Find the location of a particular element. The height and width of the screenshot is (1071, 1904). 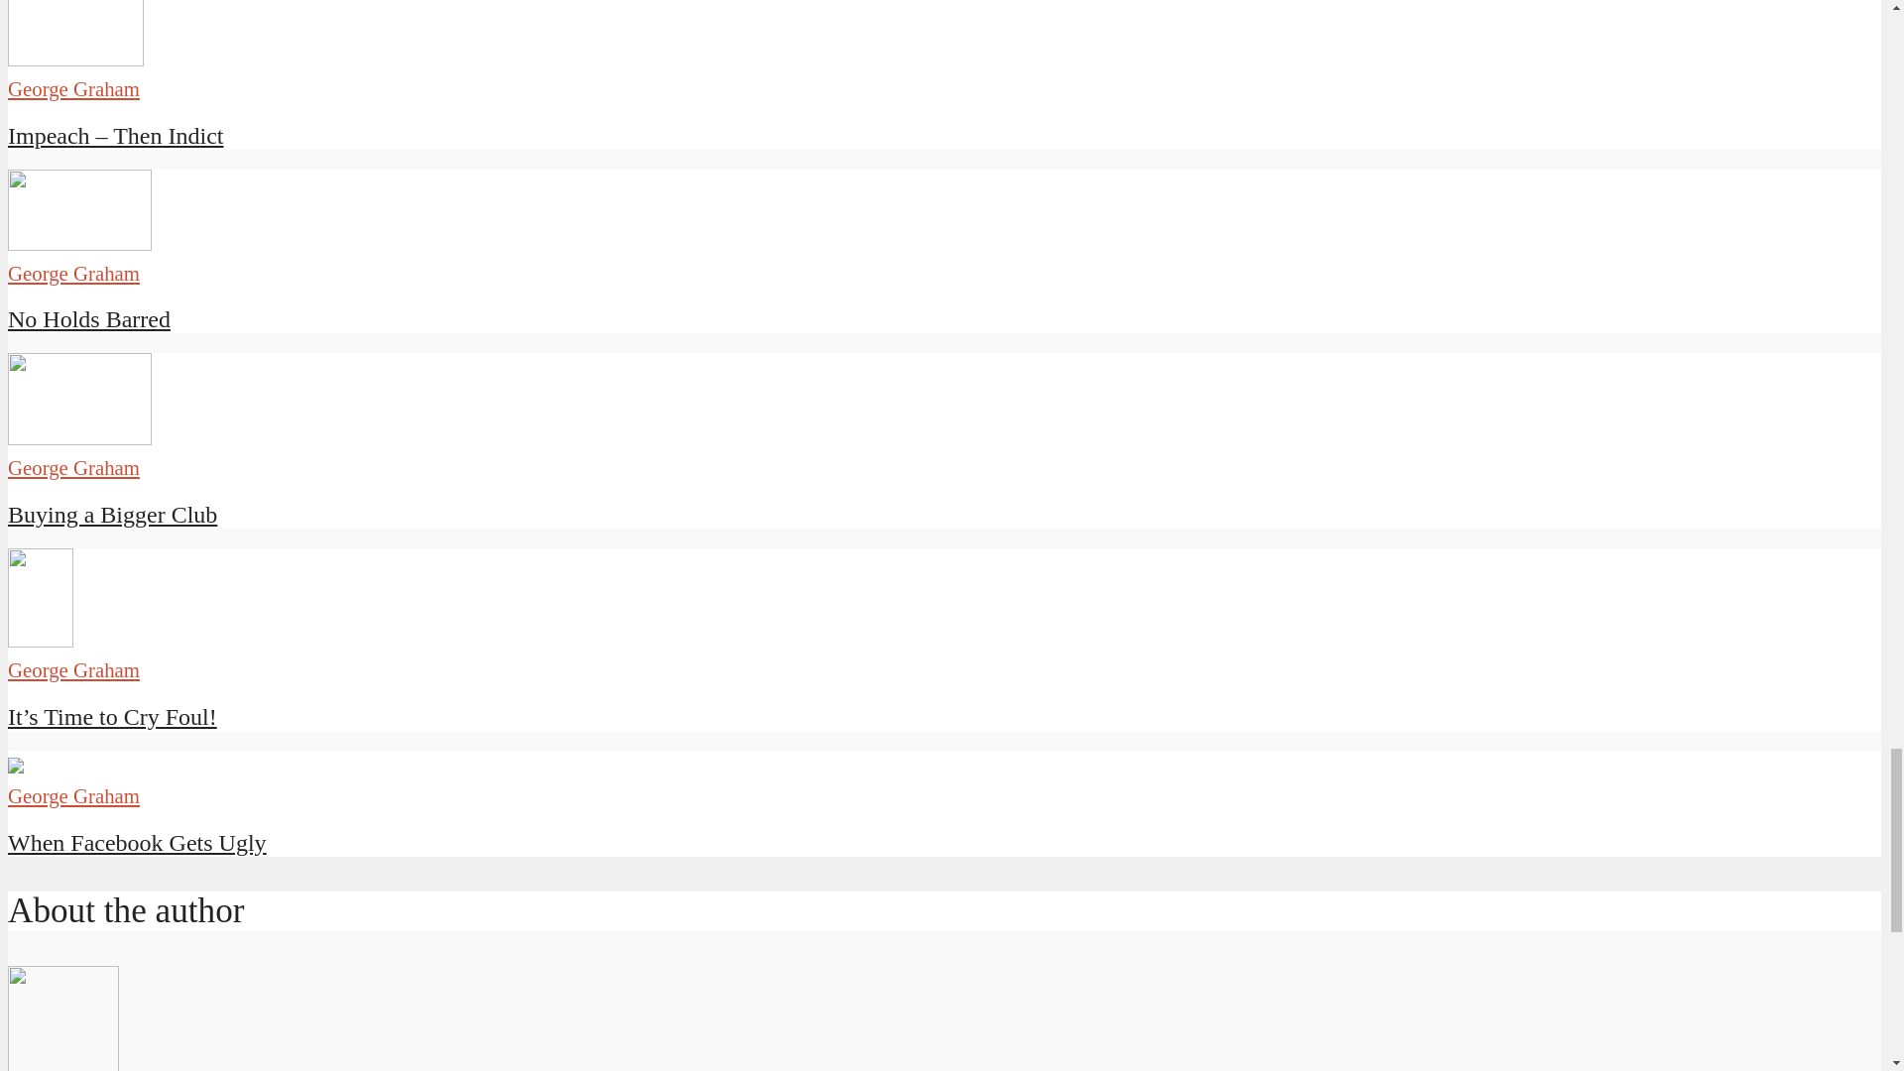

When Facebook Gets Ugly is located at coordinates (137, 843).